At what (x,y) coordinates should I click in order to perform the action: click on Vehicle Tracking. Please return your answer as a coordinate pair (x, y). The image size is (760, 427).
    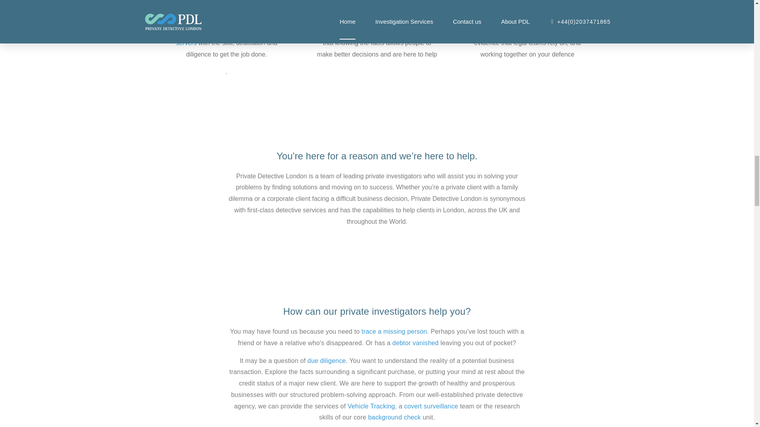
    Looking at the image, I should click on (372, 406).